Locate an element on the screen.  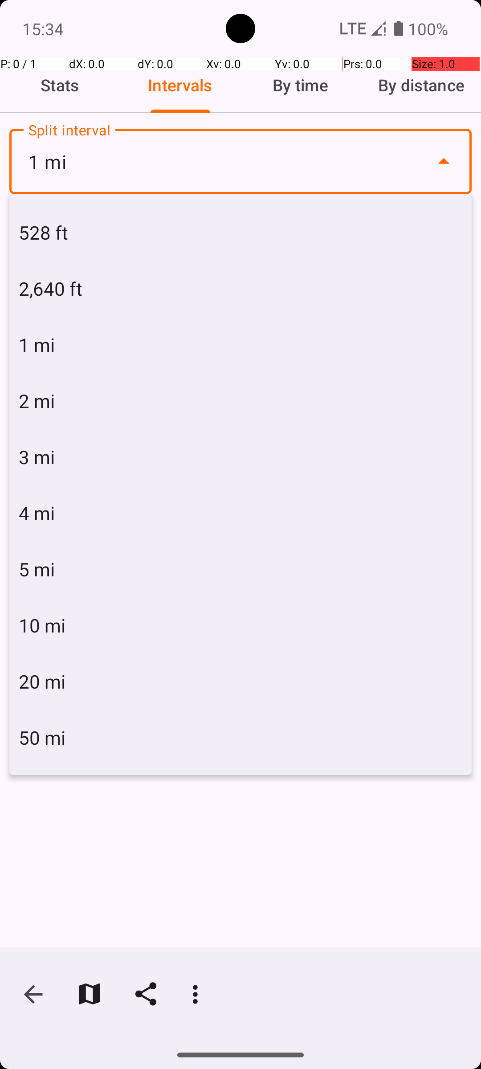
4 mi is located at coordinates (240, 513).